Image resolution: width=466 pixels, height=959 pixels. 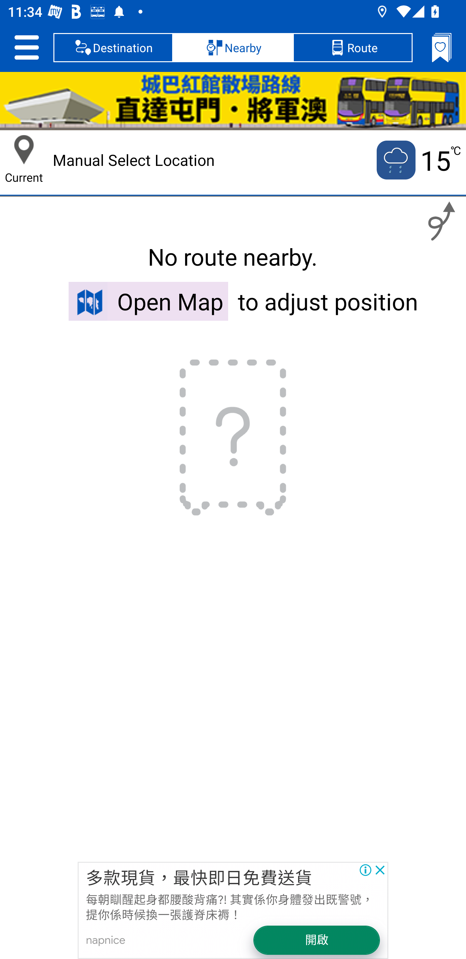 I want to click on 多款現貨，最快即日免費送貨, so click(x=199, y=879).